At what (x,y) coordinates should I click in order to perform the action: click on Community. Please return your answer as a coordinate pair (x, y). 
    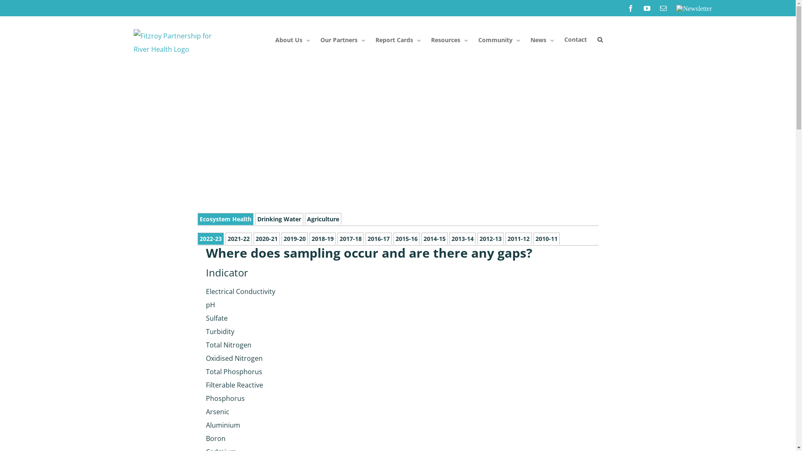
    Looking at the image, I should click on (499, 42).